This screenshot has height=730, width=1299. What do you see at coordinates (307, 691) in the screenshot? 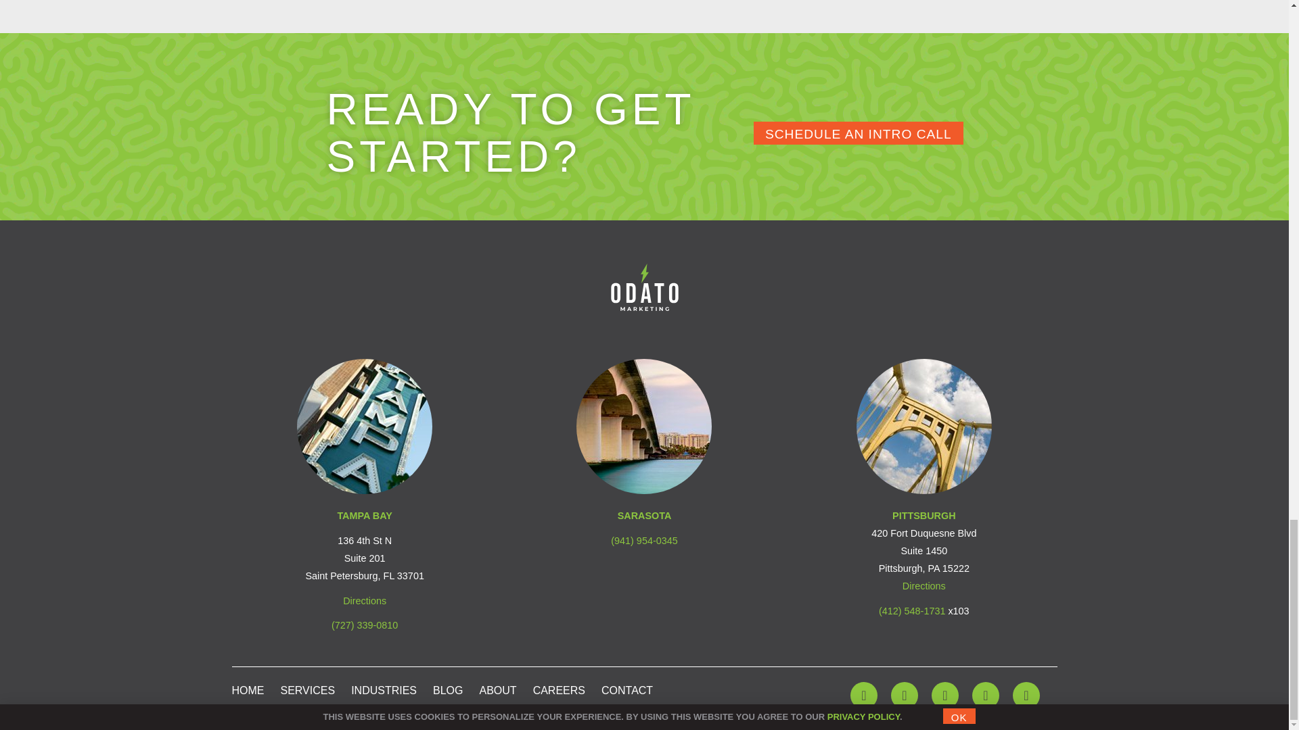
I see `SERVICES` at bounding box center [307, 691].